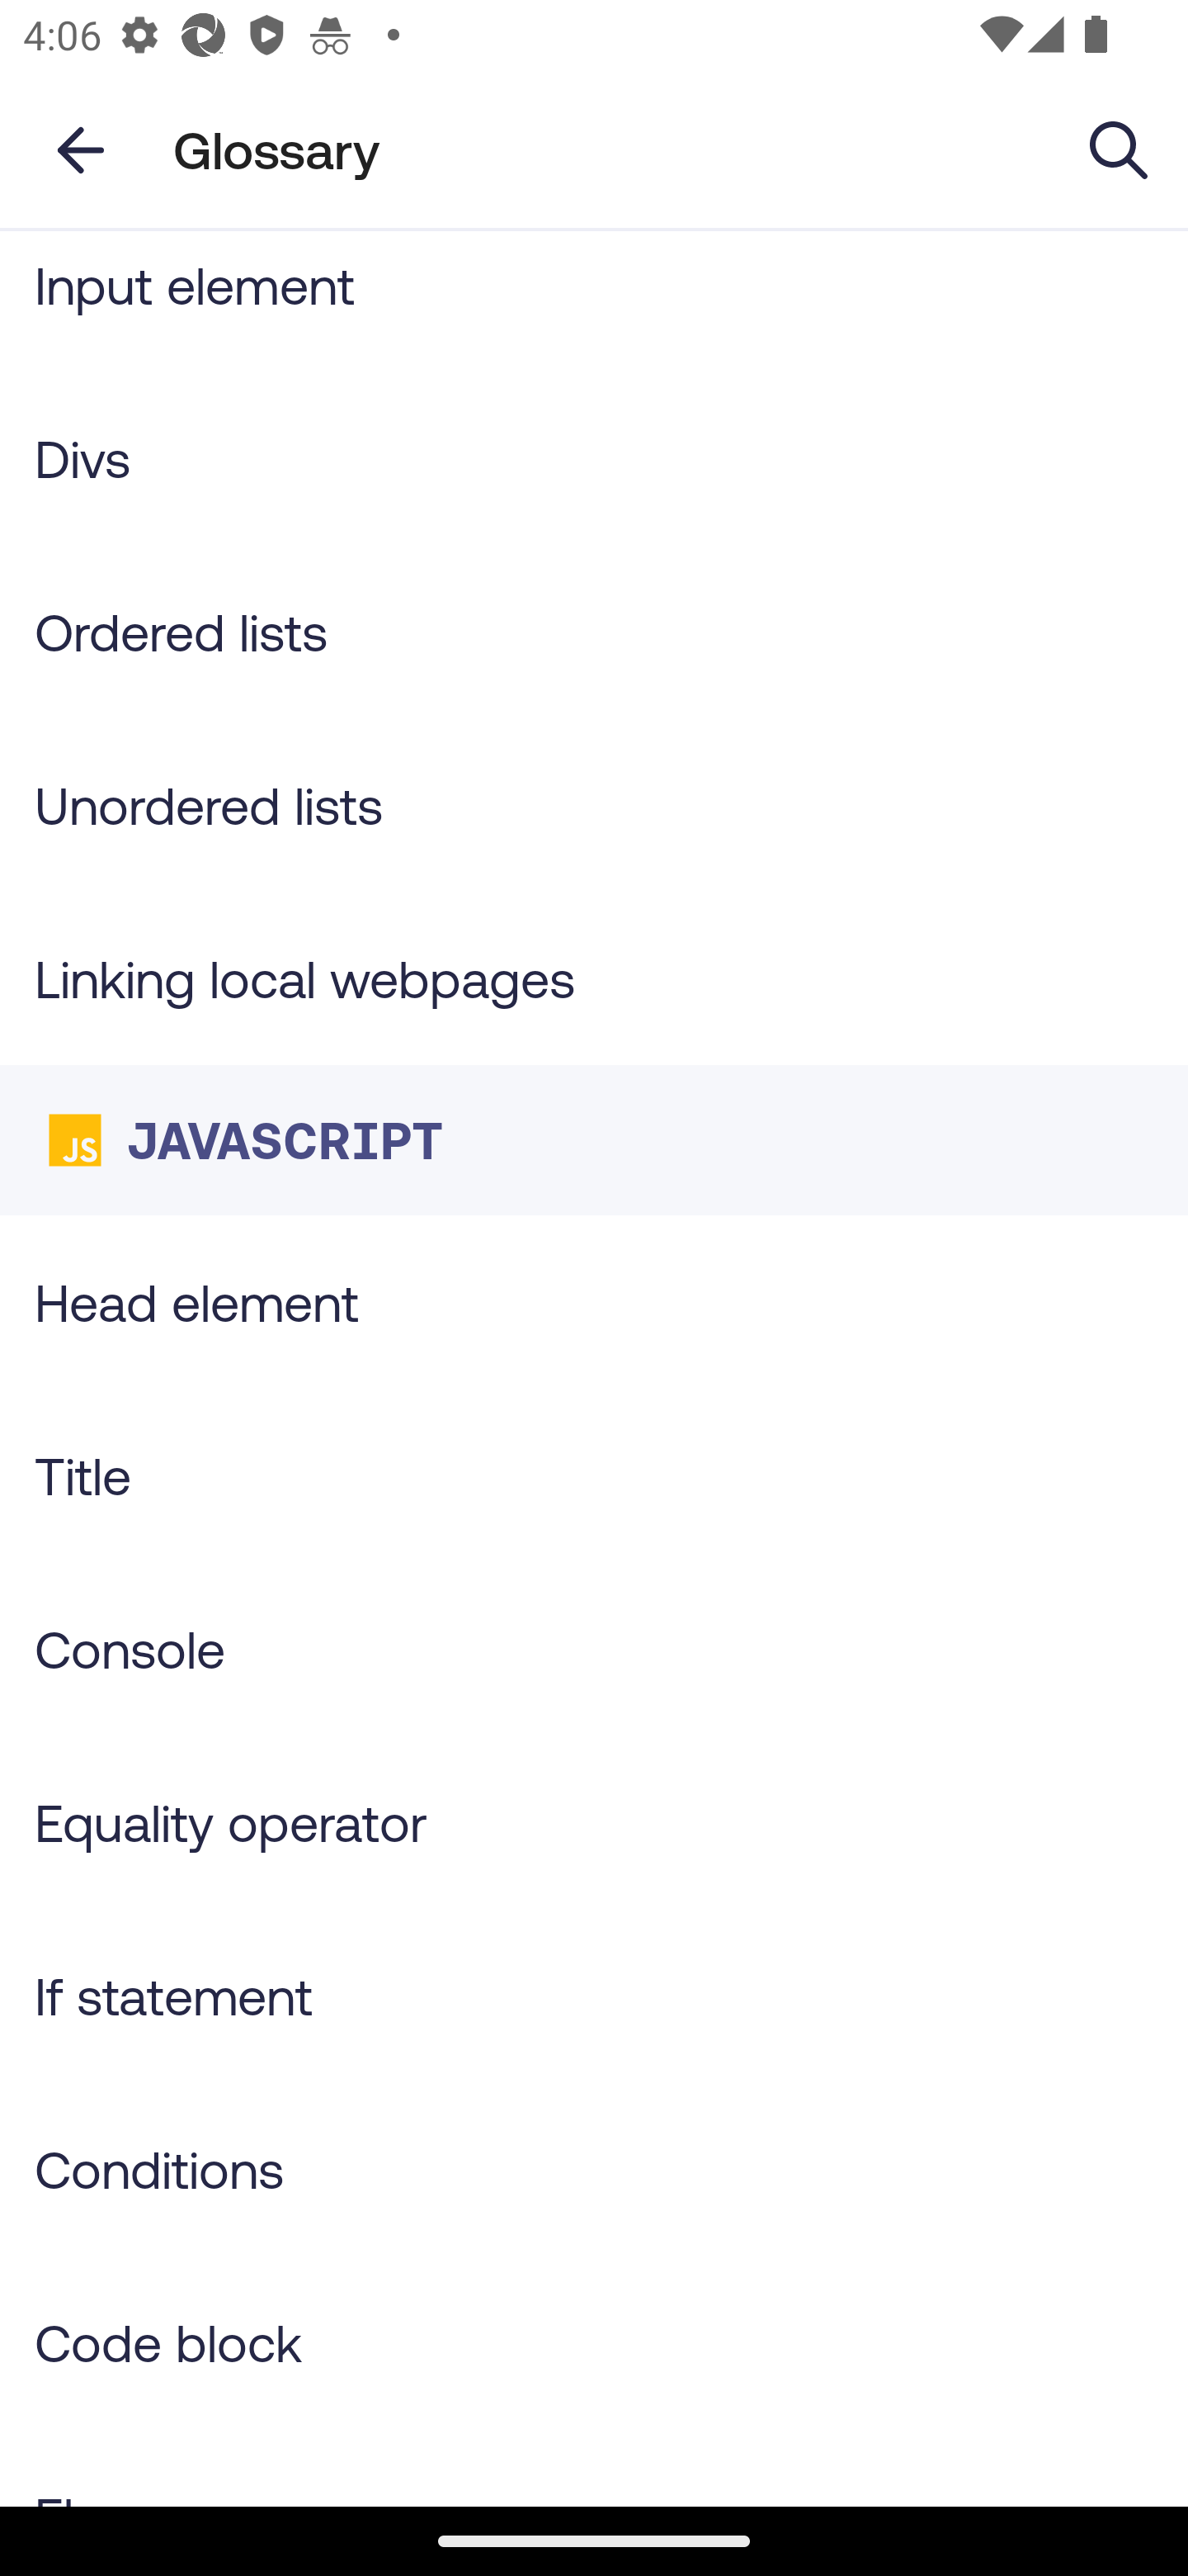 This screenshot has height=2576, width=1188. I want to click on Search Glossary, so click(1119, 149).